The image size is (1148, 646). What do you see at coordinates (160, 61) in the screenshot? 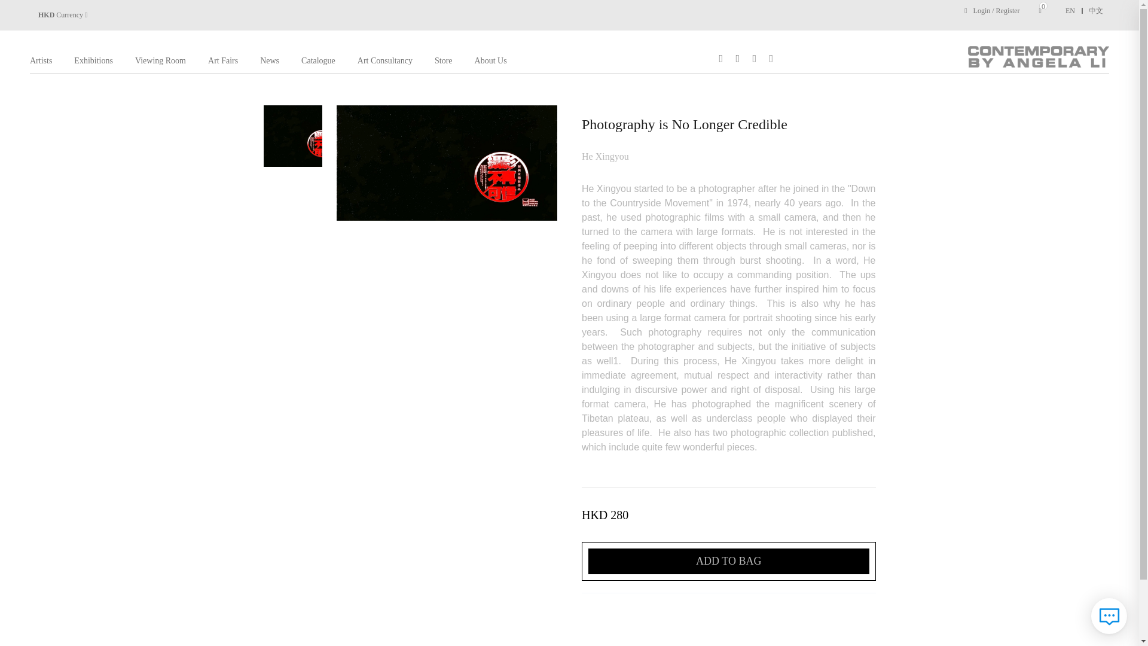
I see `Viewing Room` at bounding box center [160, 61].